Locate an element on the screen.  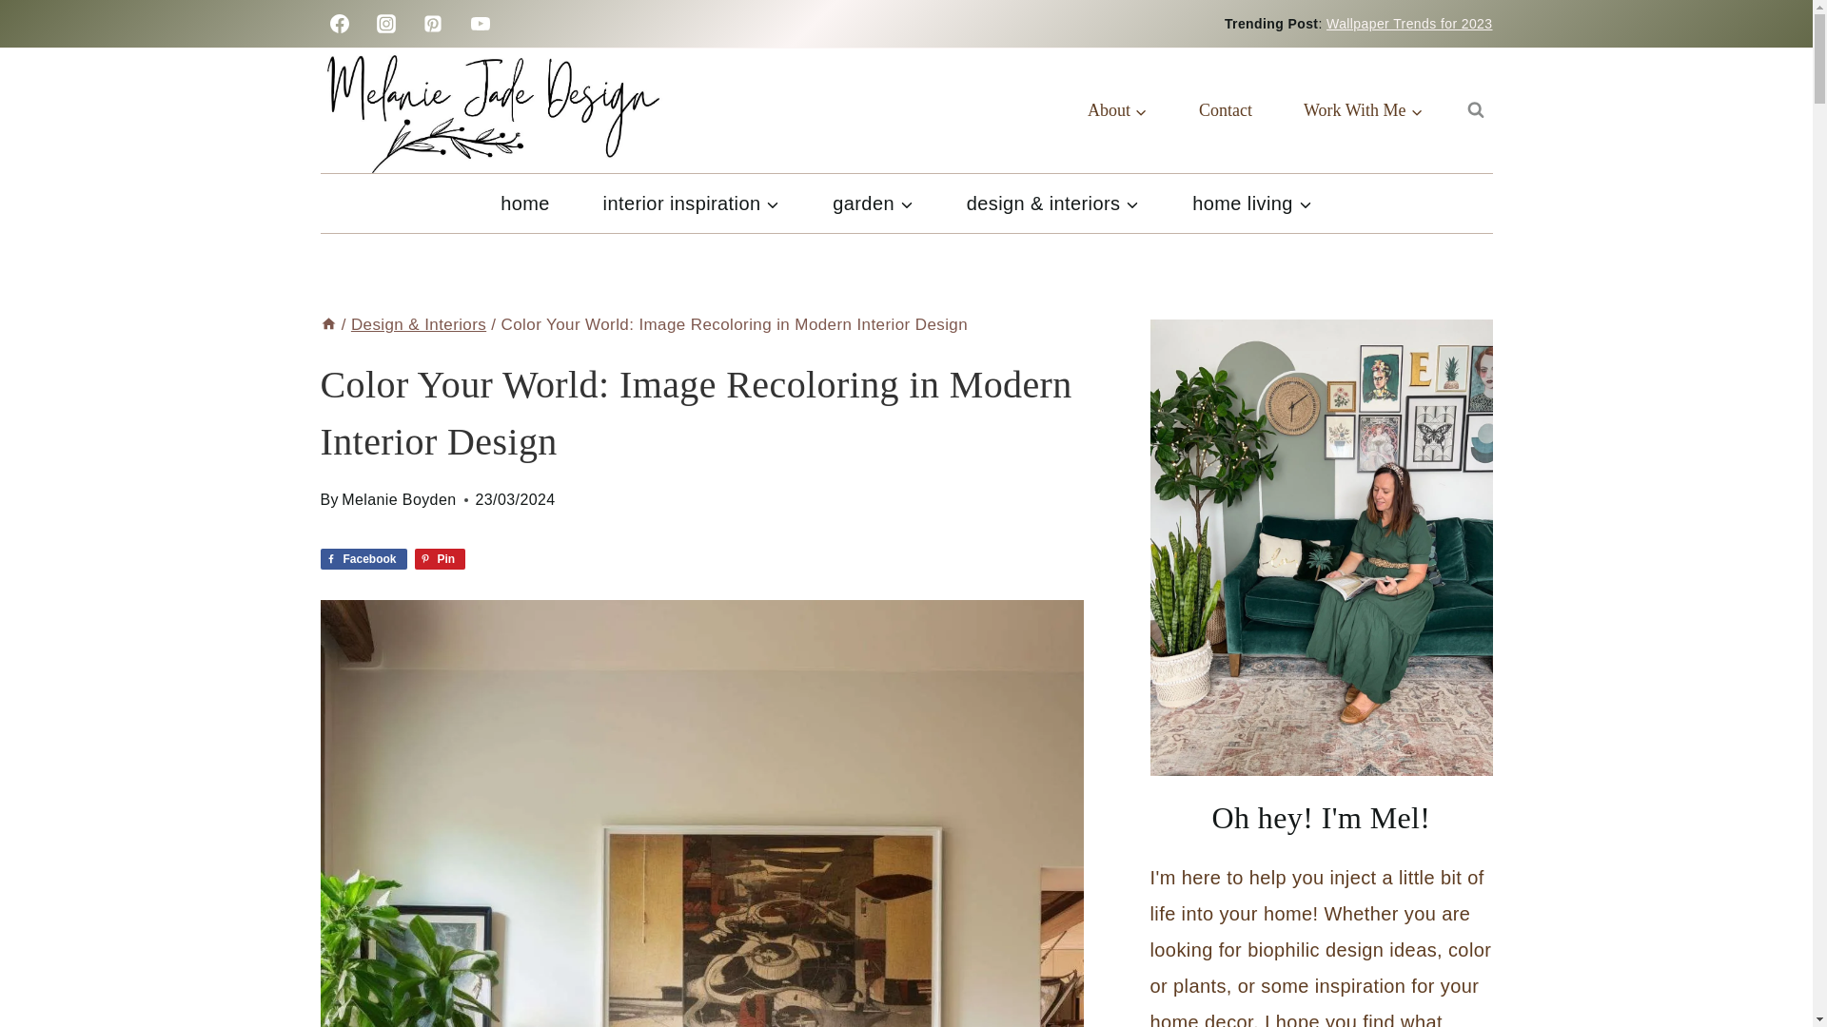
garden is located at coordinates (872, 203).